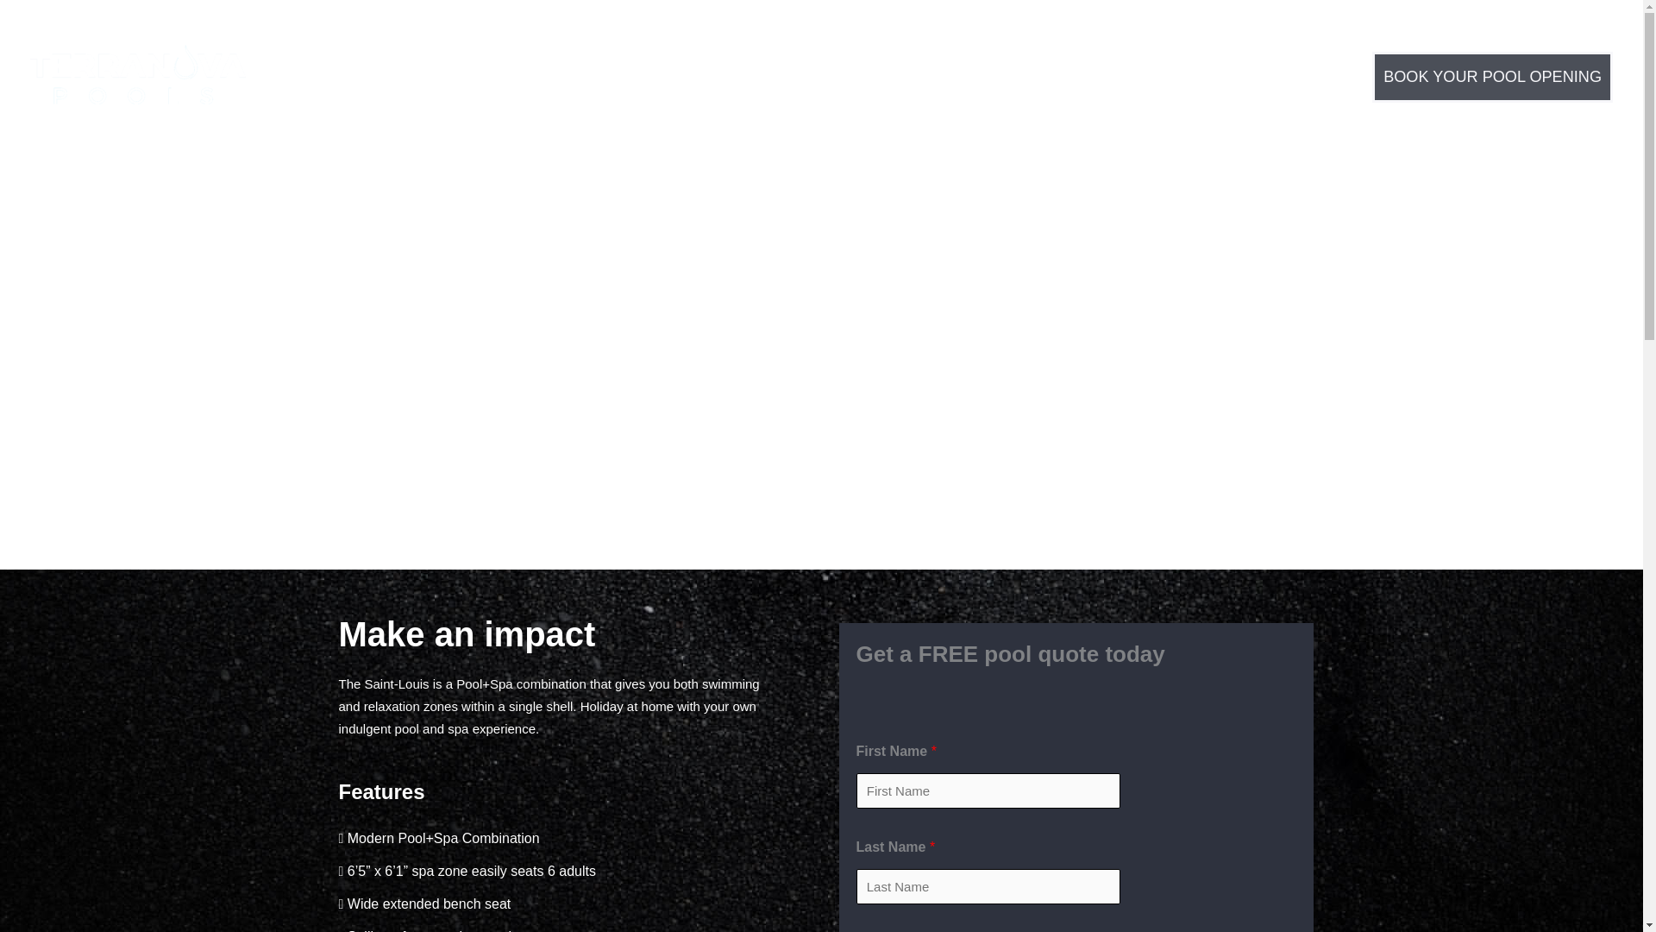  Describe the element at coordinates (631, 77) in the screenshot. I see `OPTIONS` at that location.